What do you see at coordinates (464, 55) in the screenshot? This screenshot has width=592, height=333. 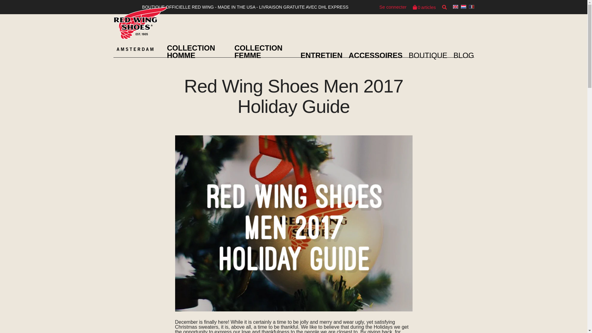 I see `BLOG` at bounding box center [464, 55].